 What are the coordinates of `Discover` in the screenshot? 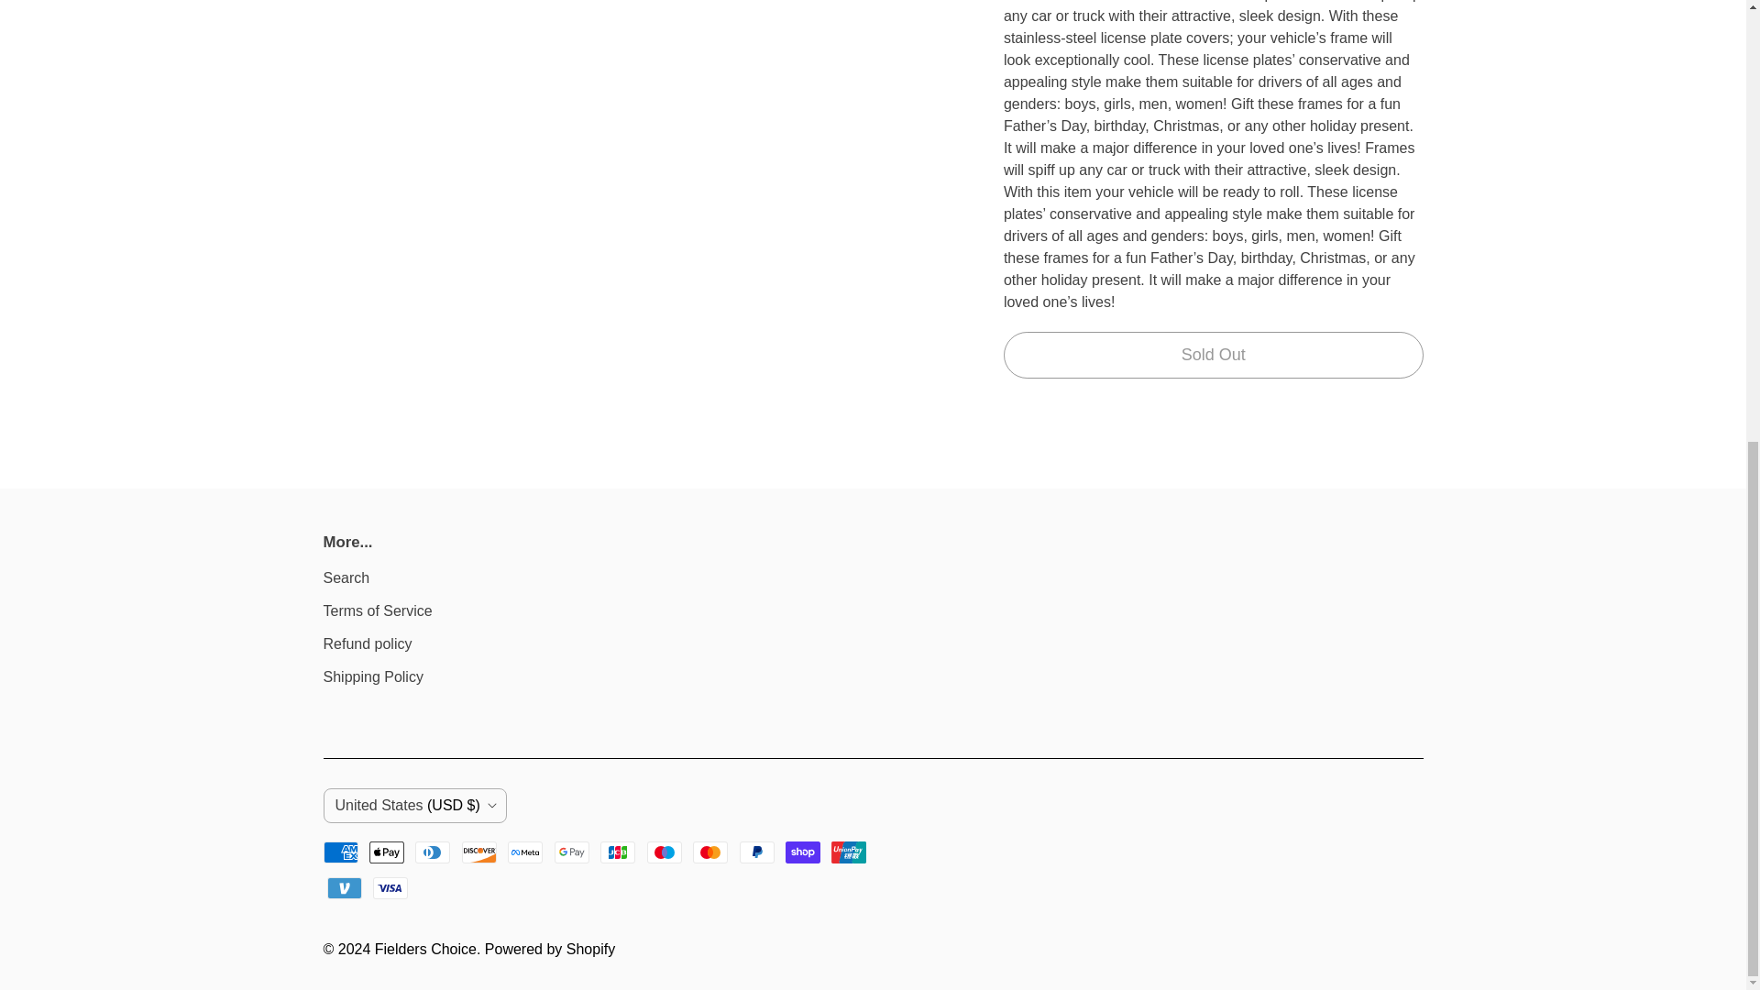 It's located at (478, 852).